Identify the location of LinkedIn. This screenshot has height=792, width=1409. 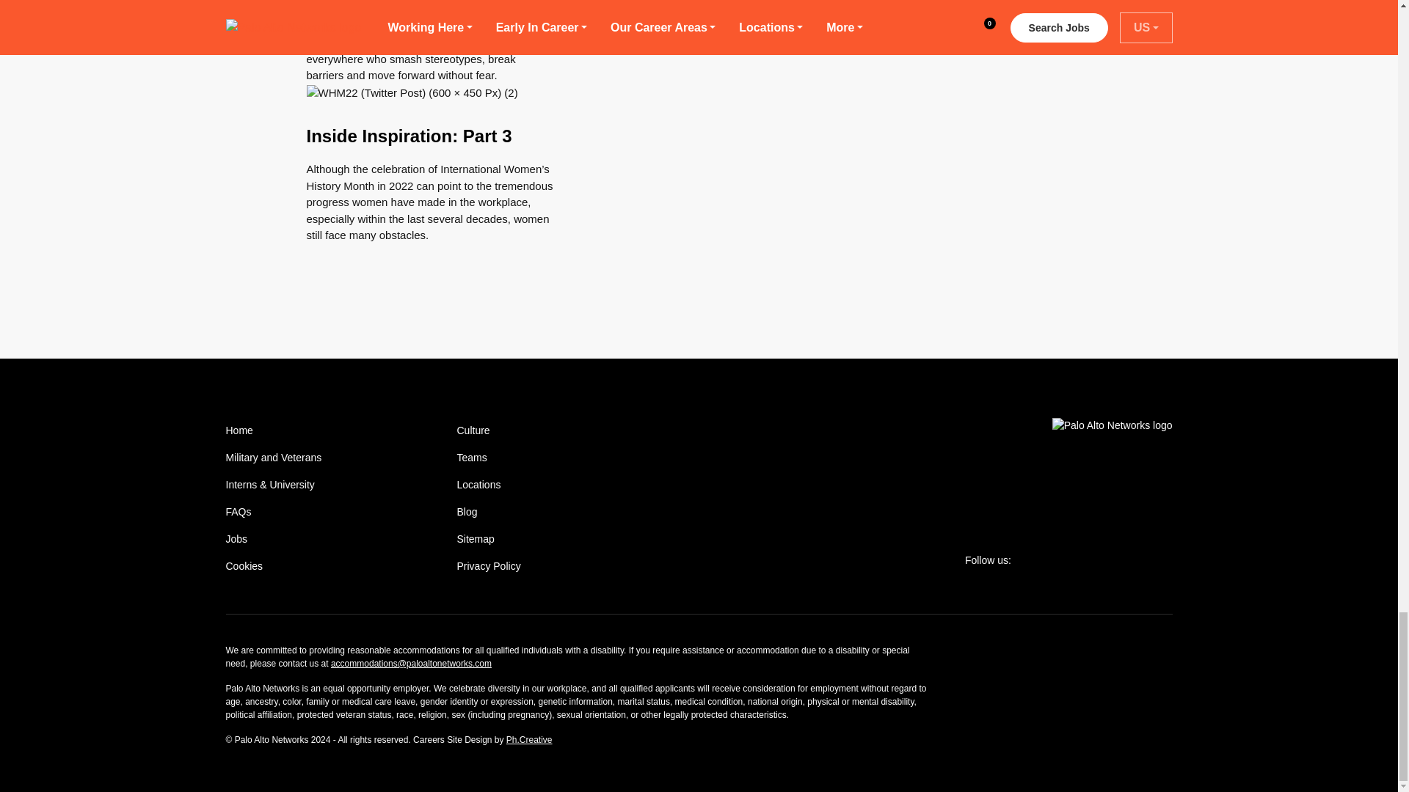
(1098, 560).